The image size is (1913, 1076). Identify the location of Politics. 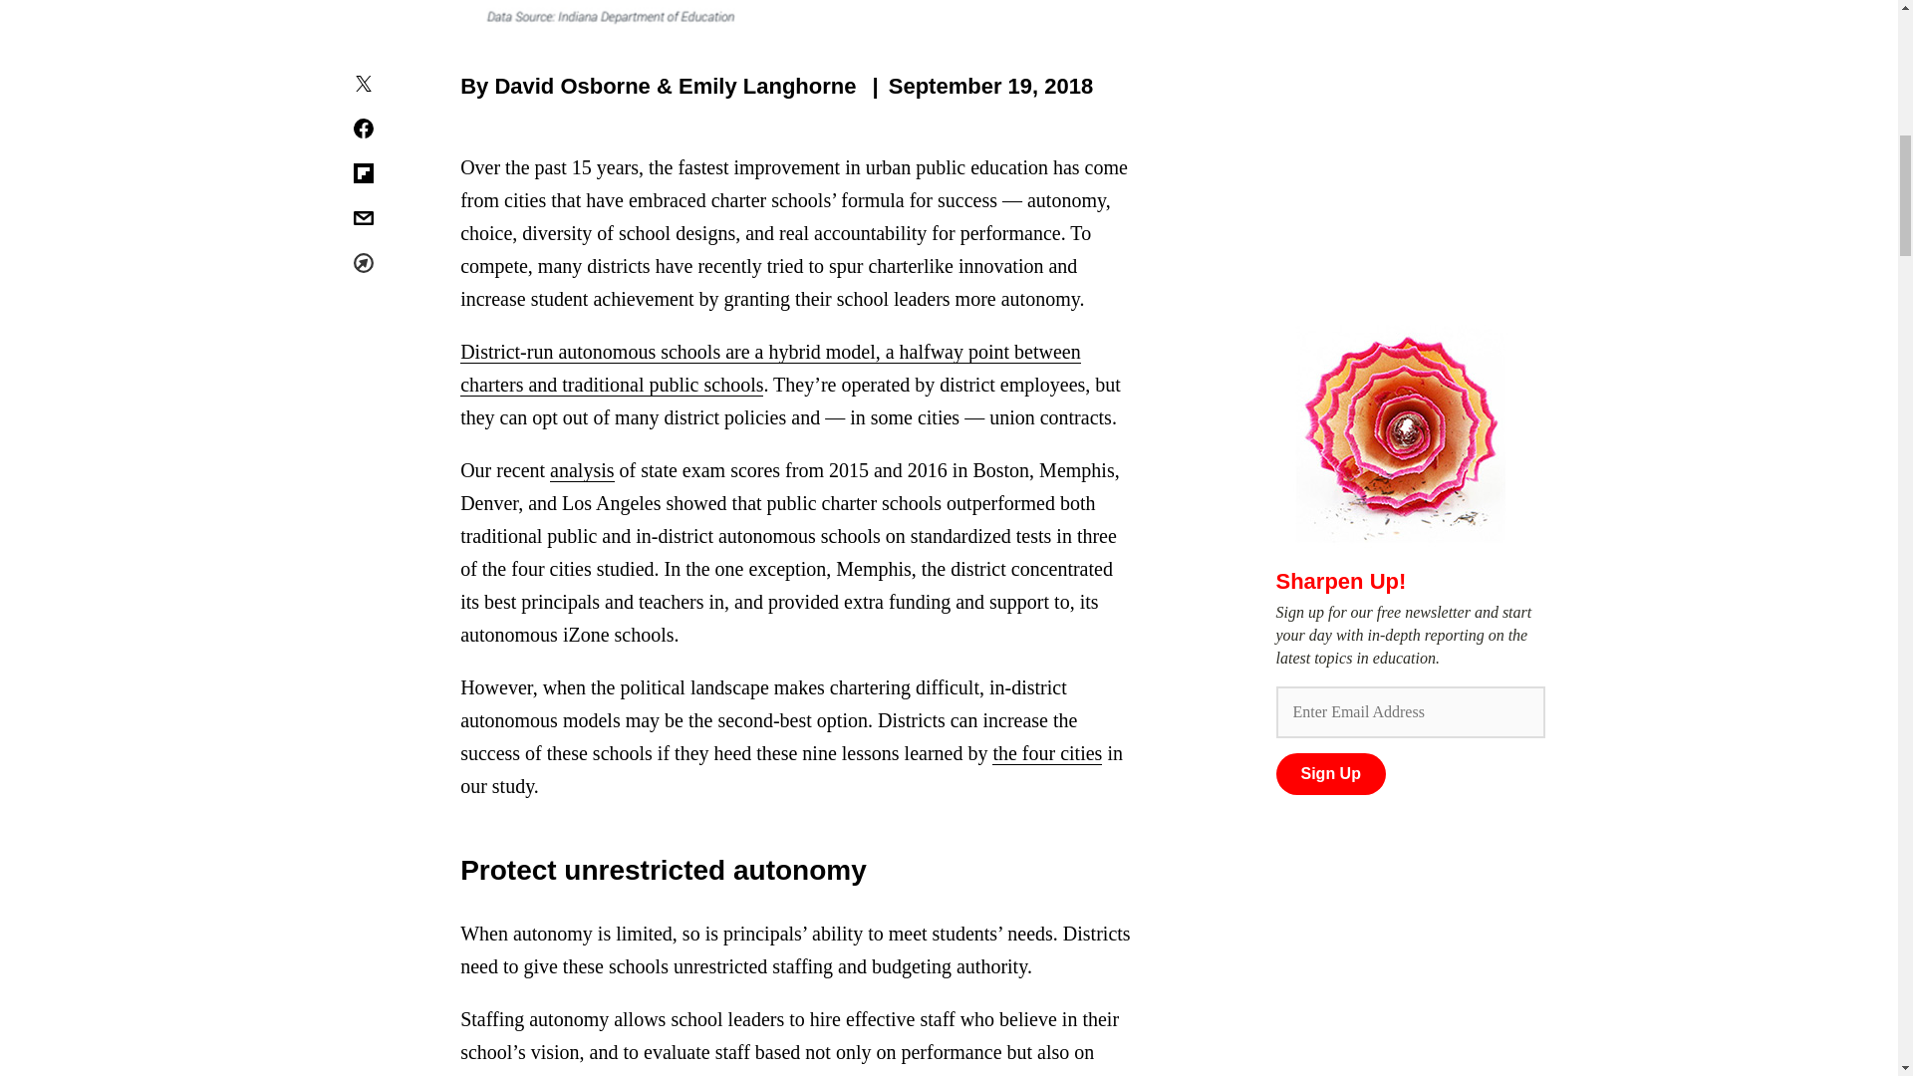
(1026, 444).